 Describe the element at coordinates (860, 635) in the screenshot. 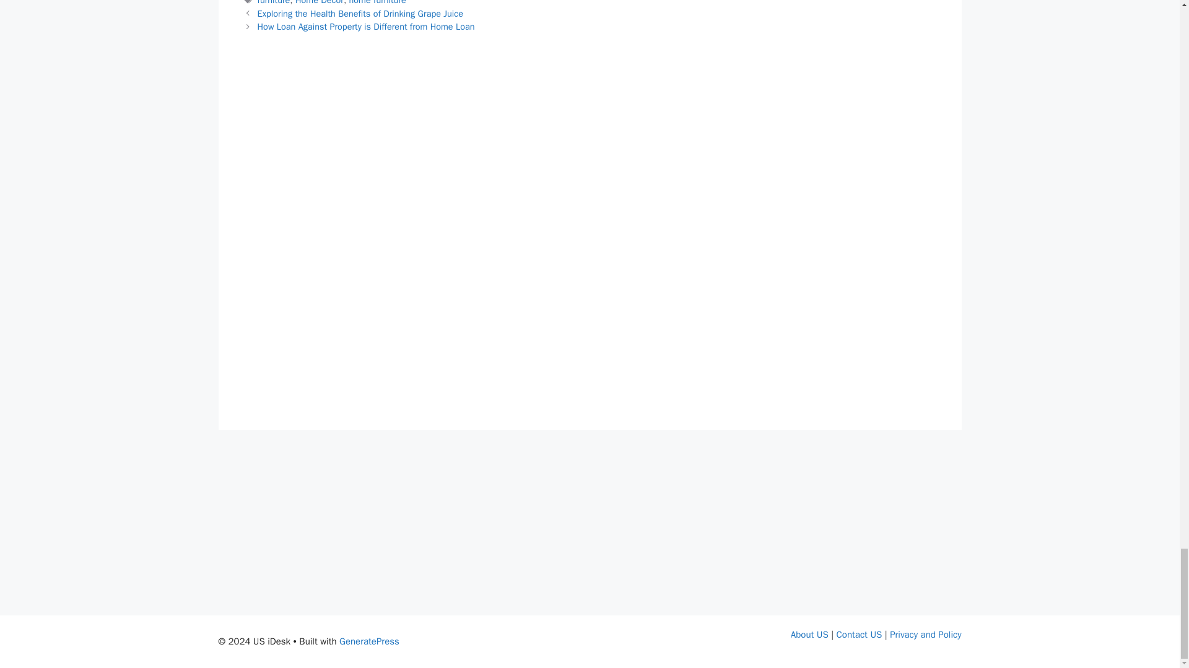

I see `Contact US` at that location.